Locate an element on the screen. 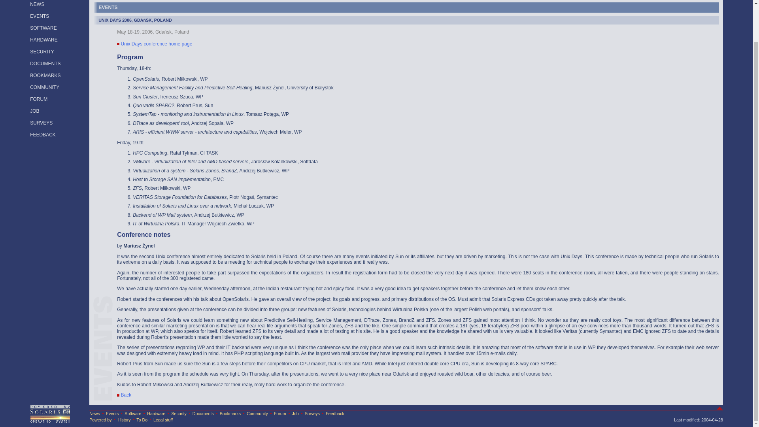 The width and height of the screenshot is (759, 427). Job is located at coordinates (295, 414).